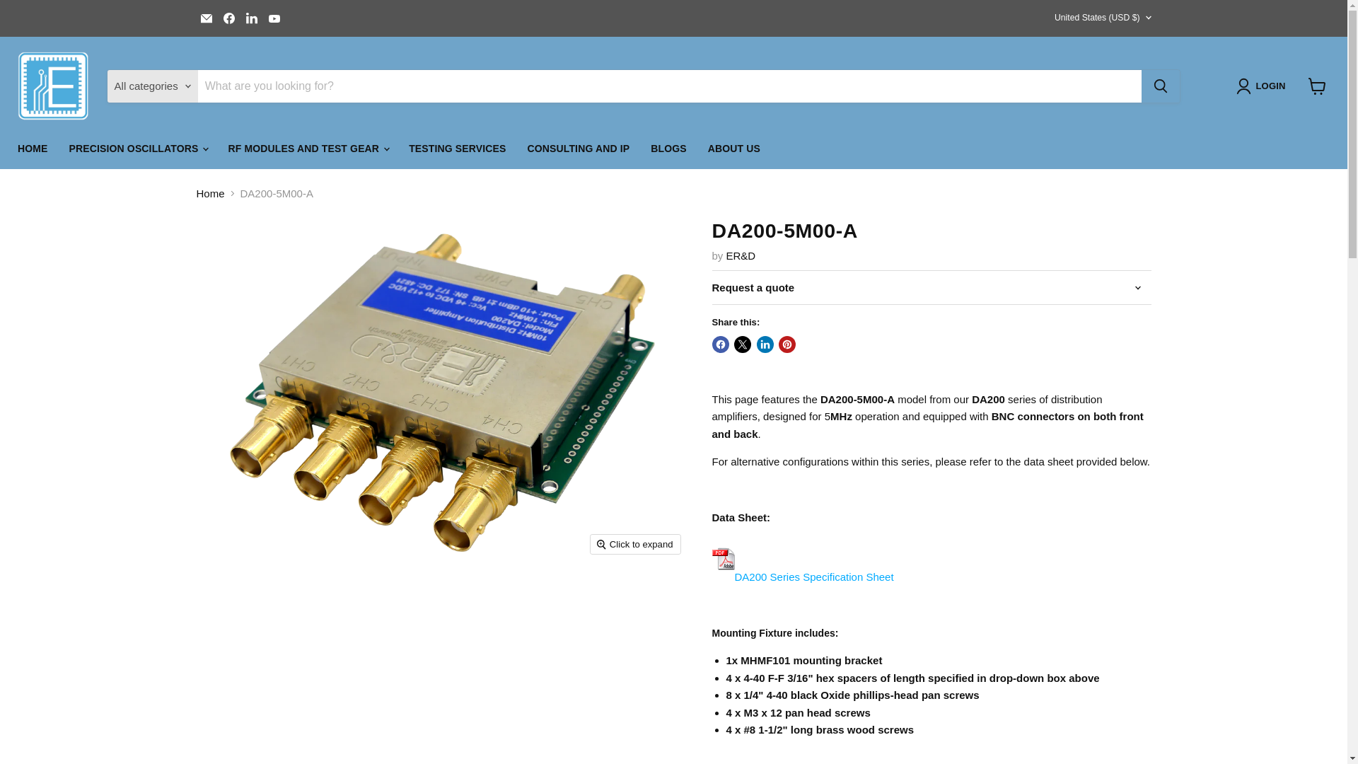 The height and width of the screenshot is (764, 1358). Describe the element at coordinates (207, 18) in the screenshot. I see `Email` at that location.